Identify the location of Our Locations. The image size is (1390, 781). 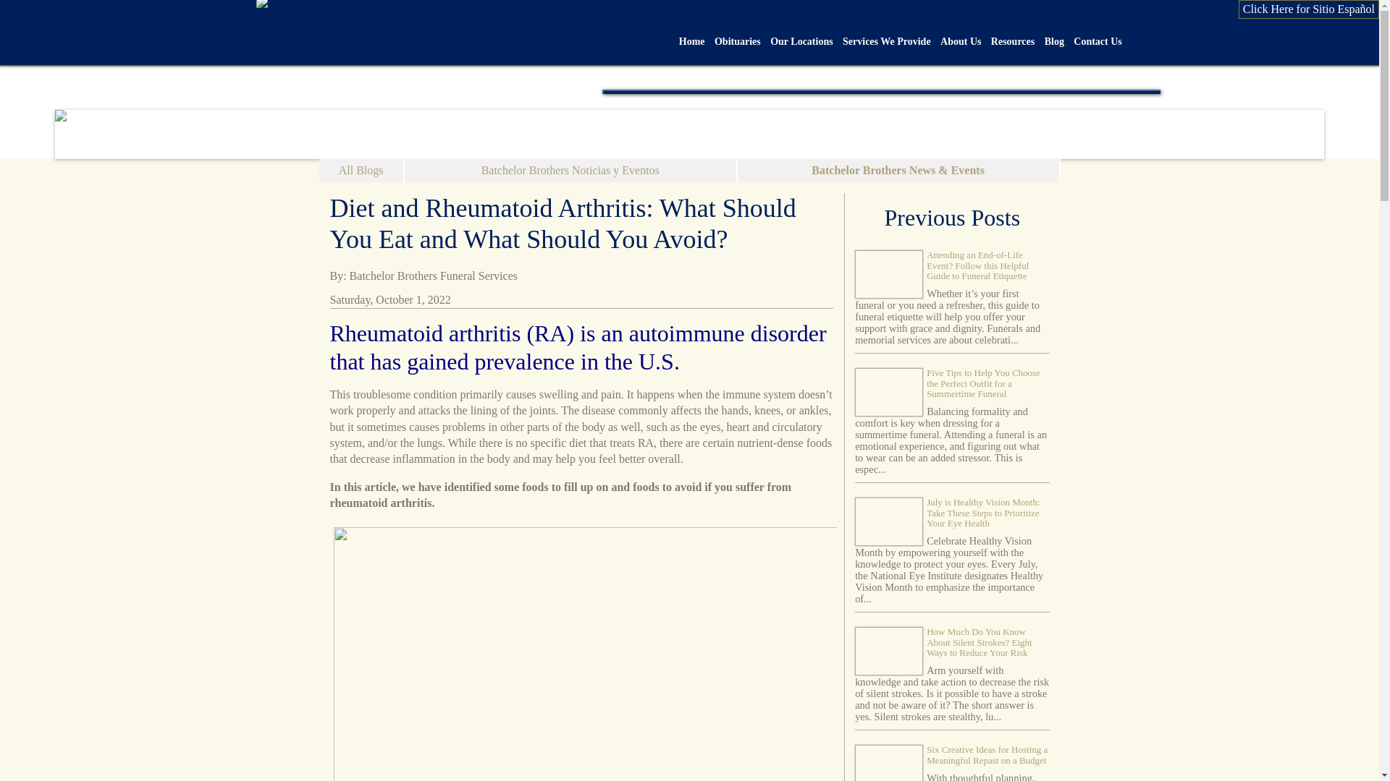
(802, 38).